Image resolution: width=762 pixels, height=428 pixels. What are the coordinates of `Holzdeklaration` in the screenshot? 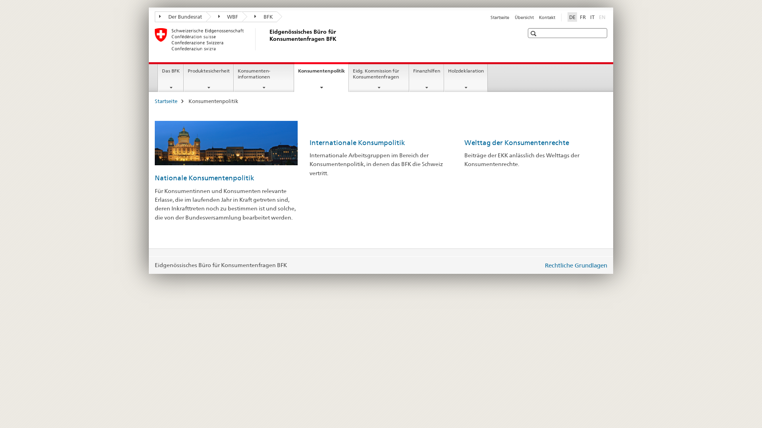 It's located at (466, 78).